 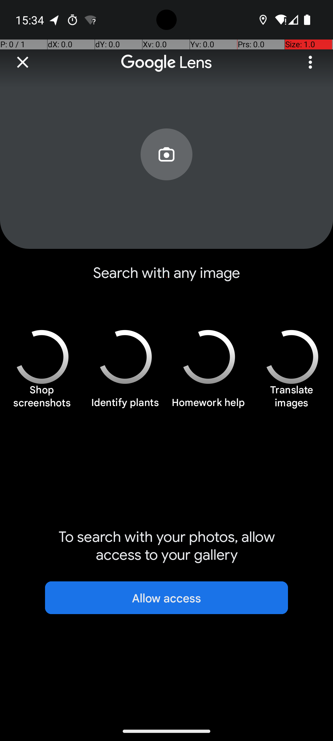 I want to click on To search with your photos, allow access to your gallery, so click(x=166, y=546).